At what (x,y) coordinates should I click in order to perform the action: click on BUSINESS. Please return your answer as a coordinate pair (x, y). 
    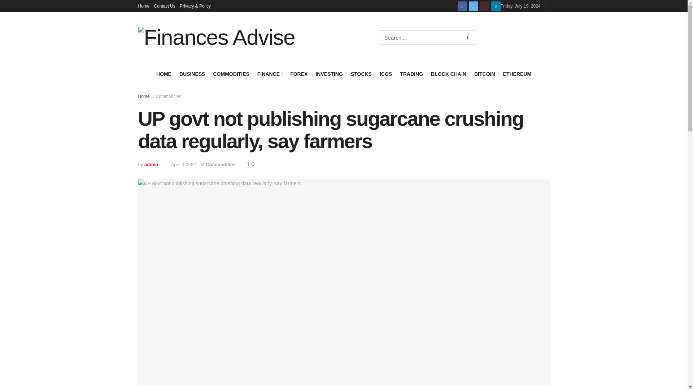
    Looking at the image, I should click on (192, 74).